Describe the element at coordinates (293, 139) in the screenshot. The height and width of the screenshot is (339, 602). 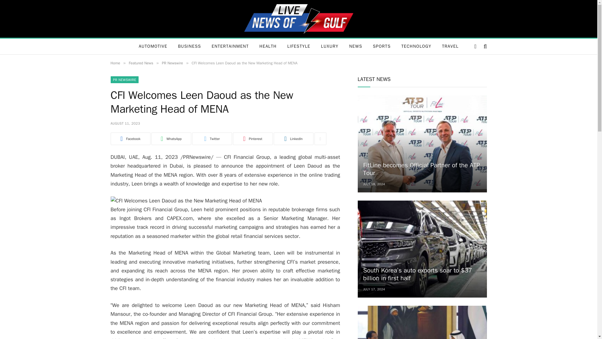
I see `Share on LinkedIn` at that location.